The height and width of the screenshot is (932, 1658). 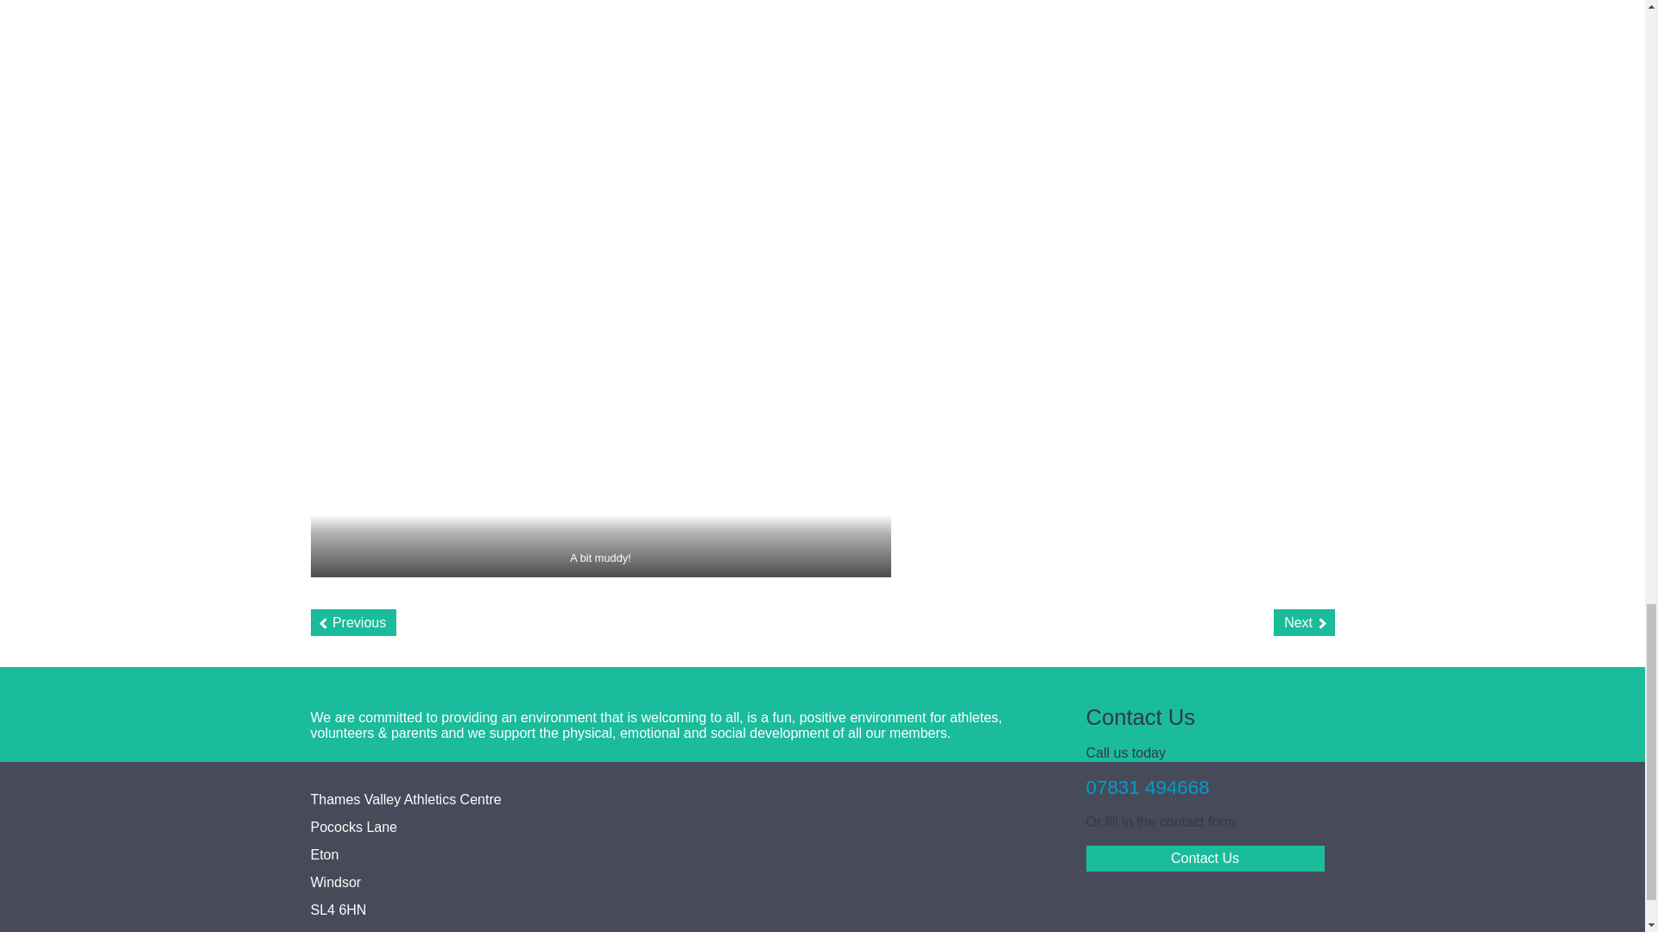 I want to click on Contact Us, so click(x=1206, y=858).